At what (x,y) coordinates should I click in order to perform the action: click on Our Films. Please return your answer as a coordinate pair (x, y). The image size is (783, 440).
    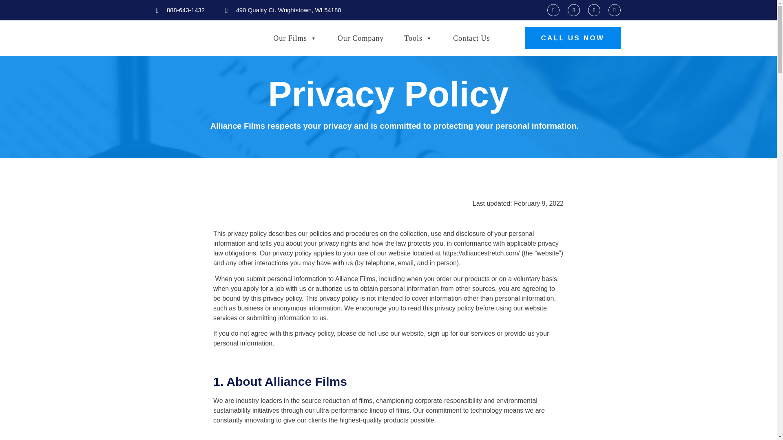
    Looking at the image, I should click on (295, 38).